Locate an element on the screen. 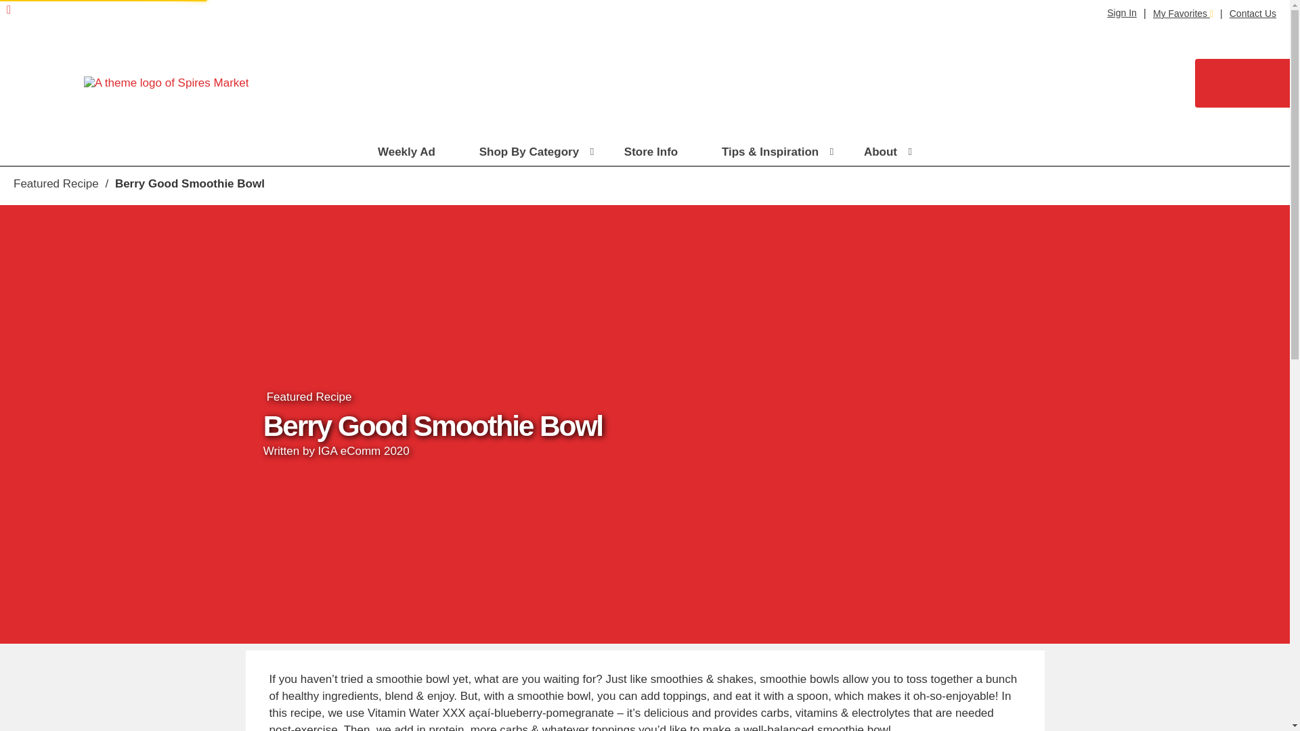  Contact Us is located at coordinates (1253, 14).